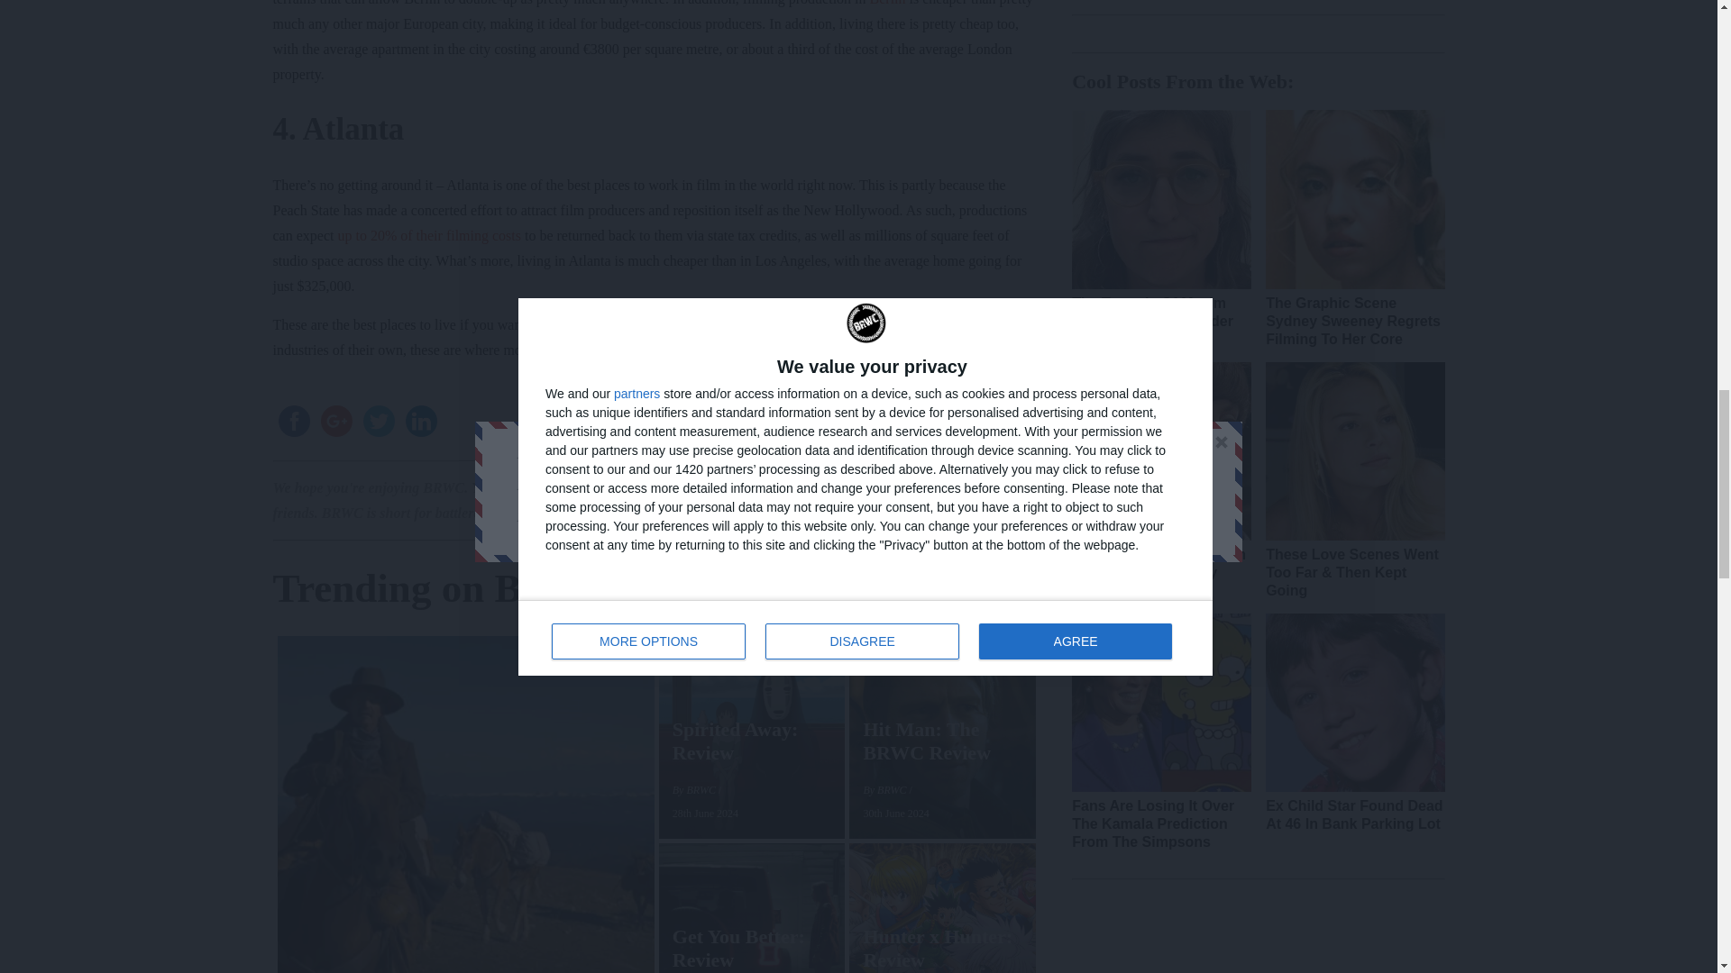 The height and width of the screenshot is (973, 1731). What do you see at coordinates (378, 421) in the screenshot?
I see `twitter` at bounding box center [378, 421].